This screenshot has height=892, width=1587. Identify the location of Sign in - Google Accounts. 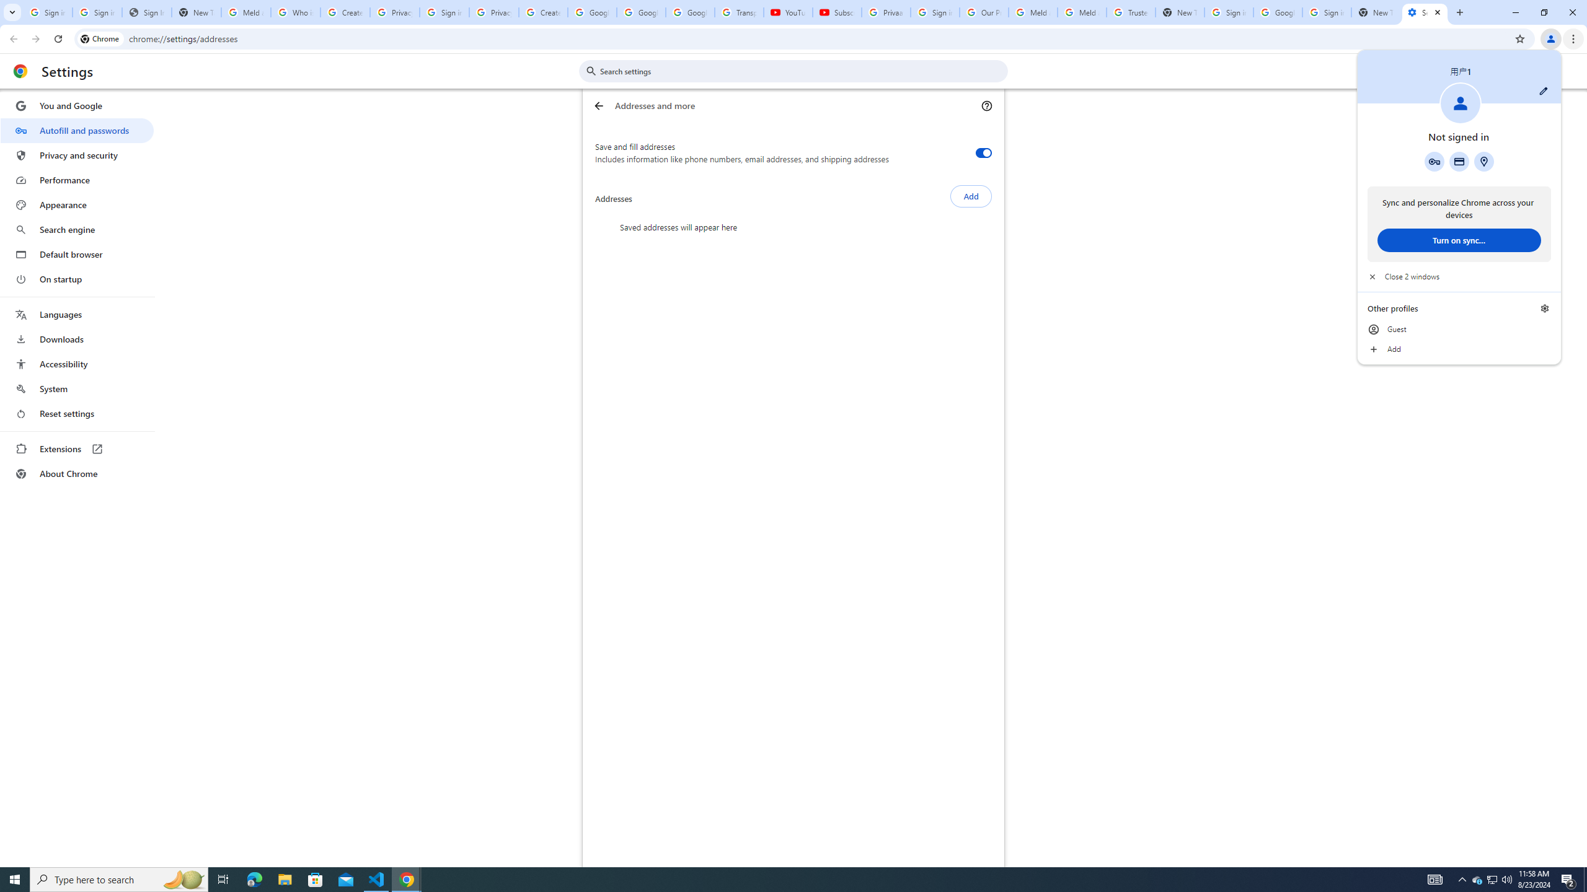
(1462, 880).